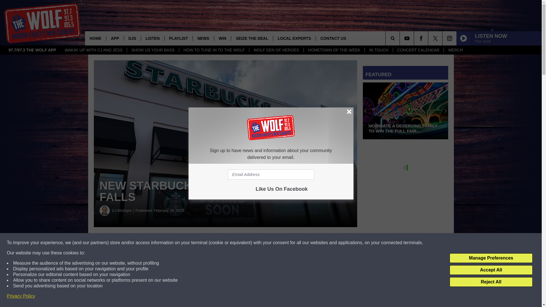 The width and height of the screenshot is (546, 307). I want to click on SEIZE THE DEAL, so click(252, 38).